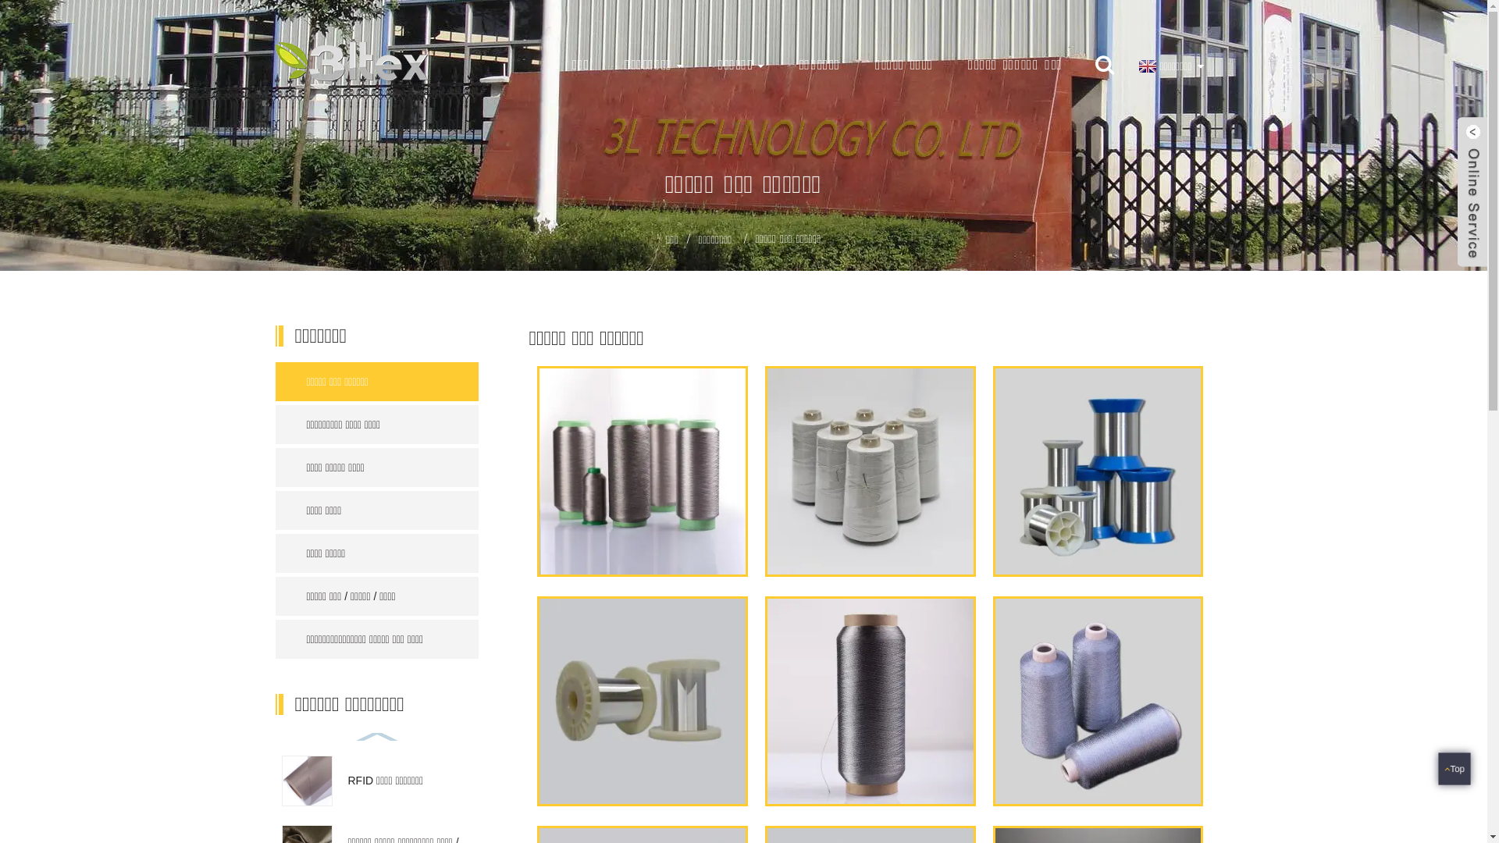 The image size is (1499, 843). I want to click on stainless steel filaments yarn/thread, so click(871, 699).